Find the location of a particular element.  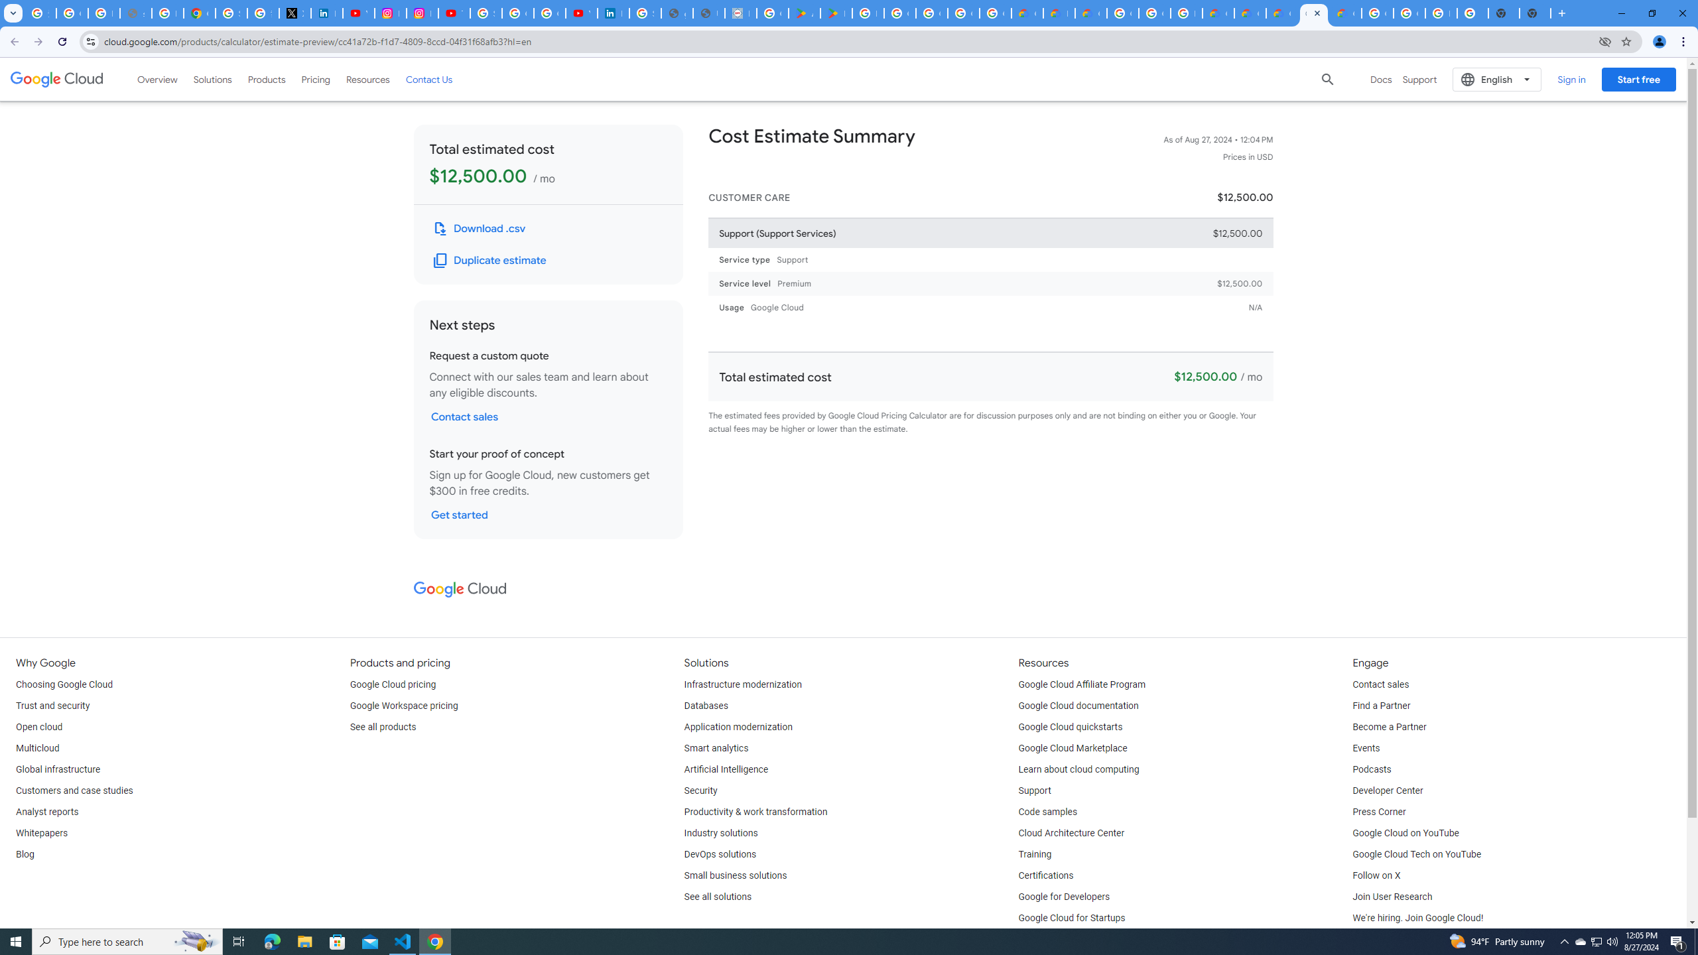

Contact Us is located at coordinates (429, 80).